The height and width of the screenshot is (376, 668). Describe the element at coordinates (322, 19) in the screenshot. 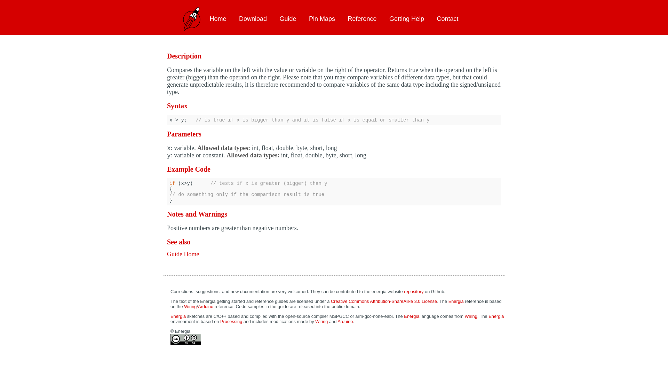

I see `Pin Maps` at that location.